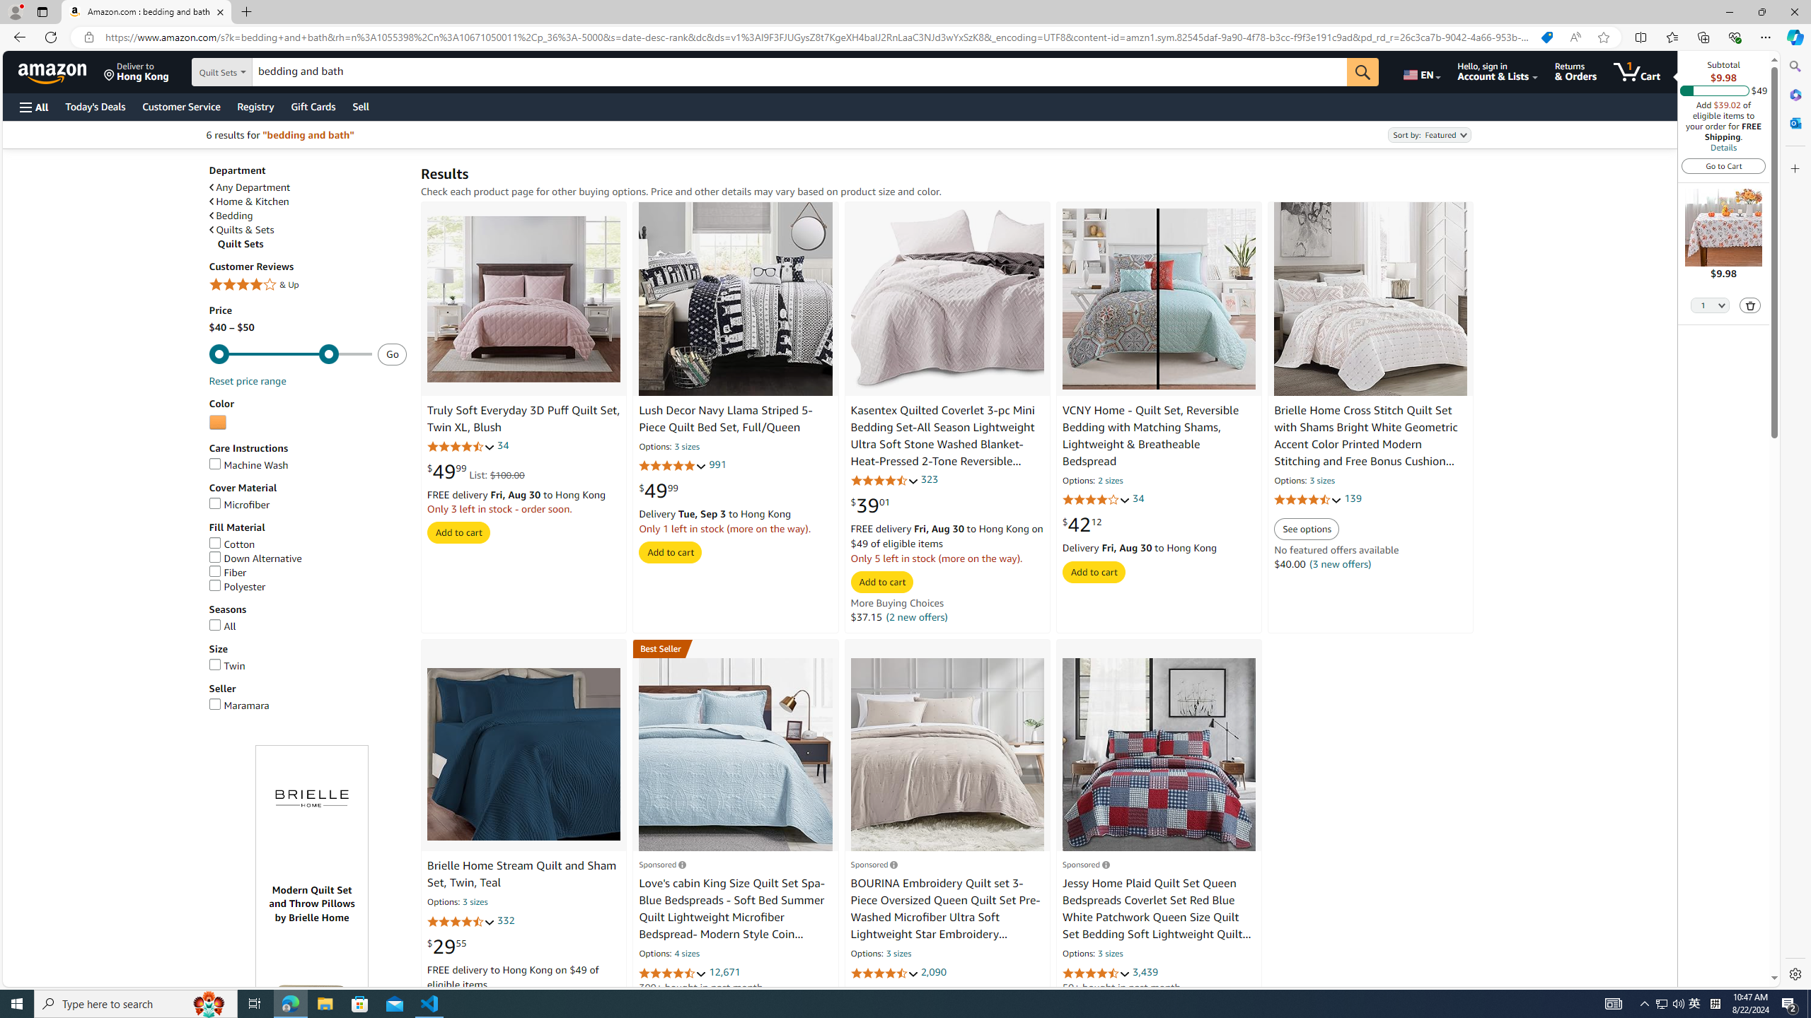 This screenshot has width=1811, height=1018. What do you see at coordinates (239, 505) in the screenshot?
I see `Microfiber` at bounding box center [239, 505].